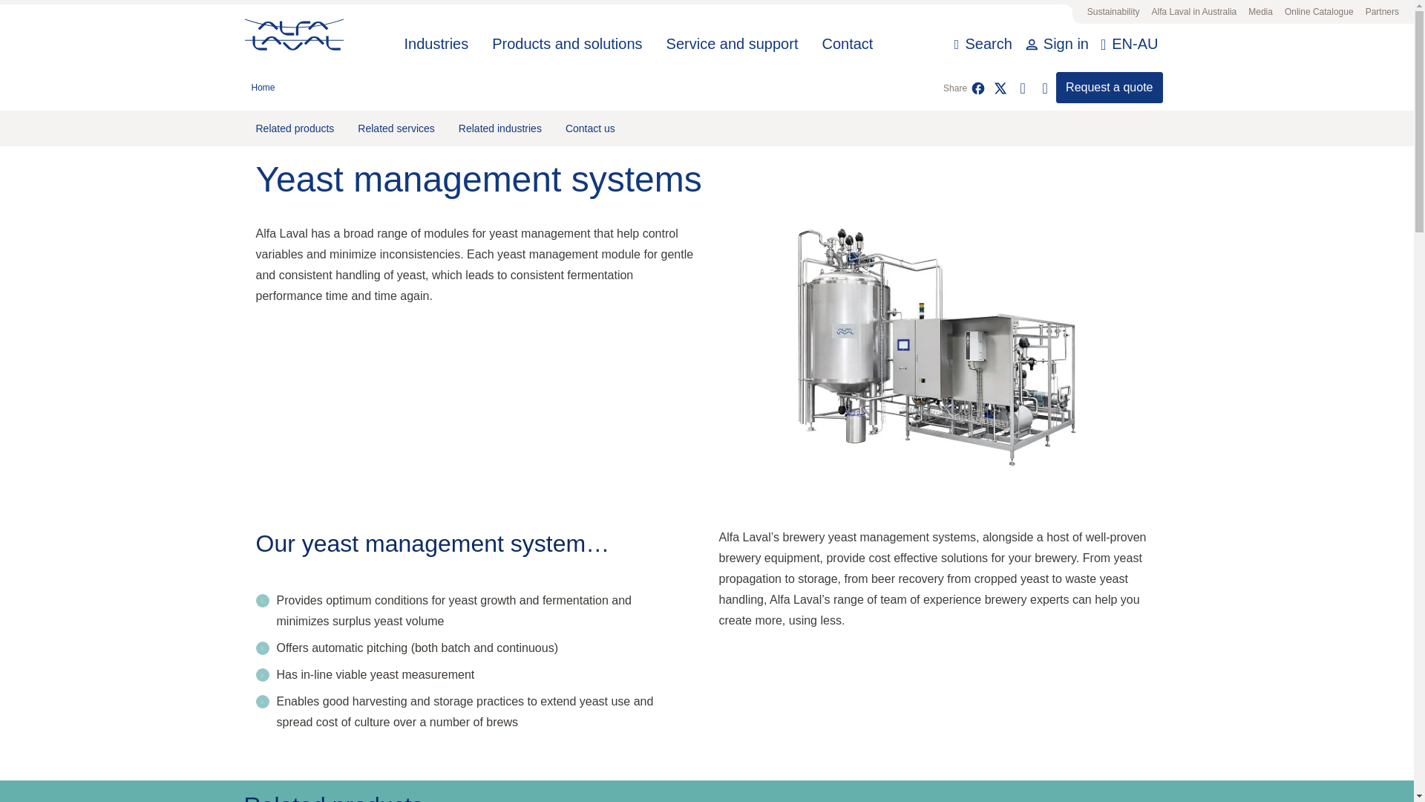  What do you see at coordinates (1260, 12) in the screenshot?
I see `Media` at bounding box center [1260, 12].